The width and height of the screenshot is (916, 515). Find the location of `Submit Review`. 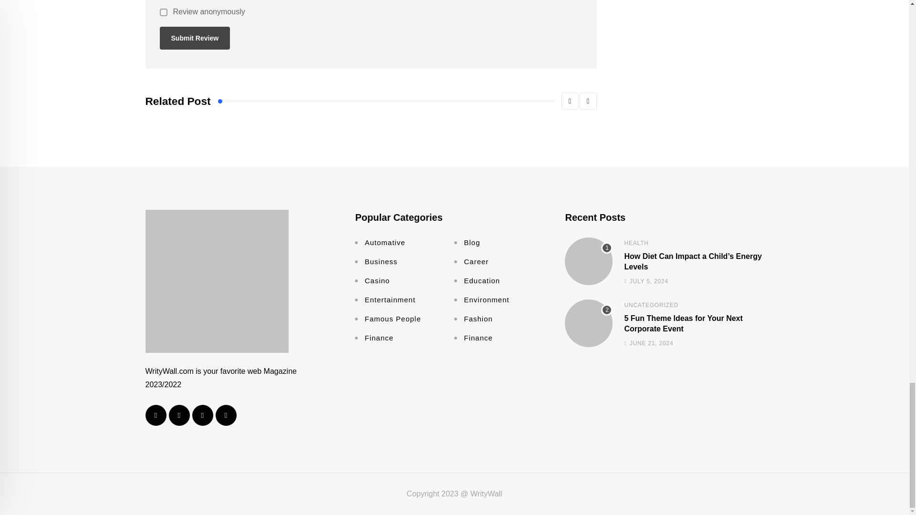

Submit Review is located at coordinates (195, 38).